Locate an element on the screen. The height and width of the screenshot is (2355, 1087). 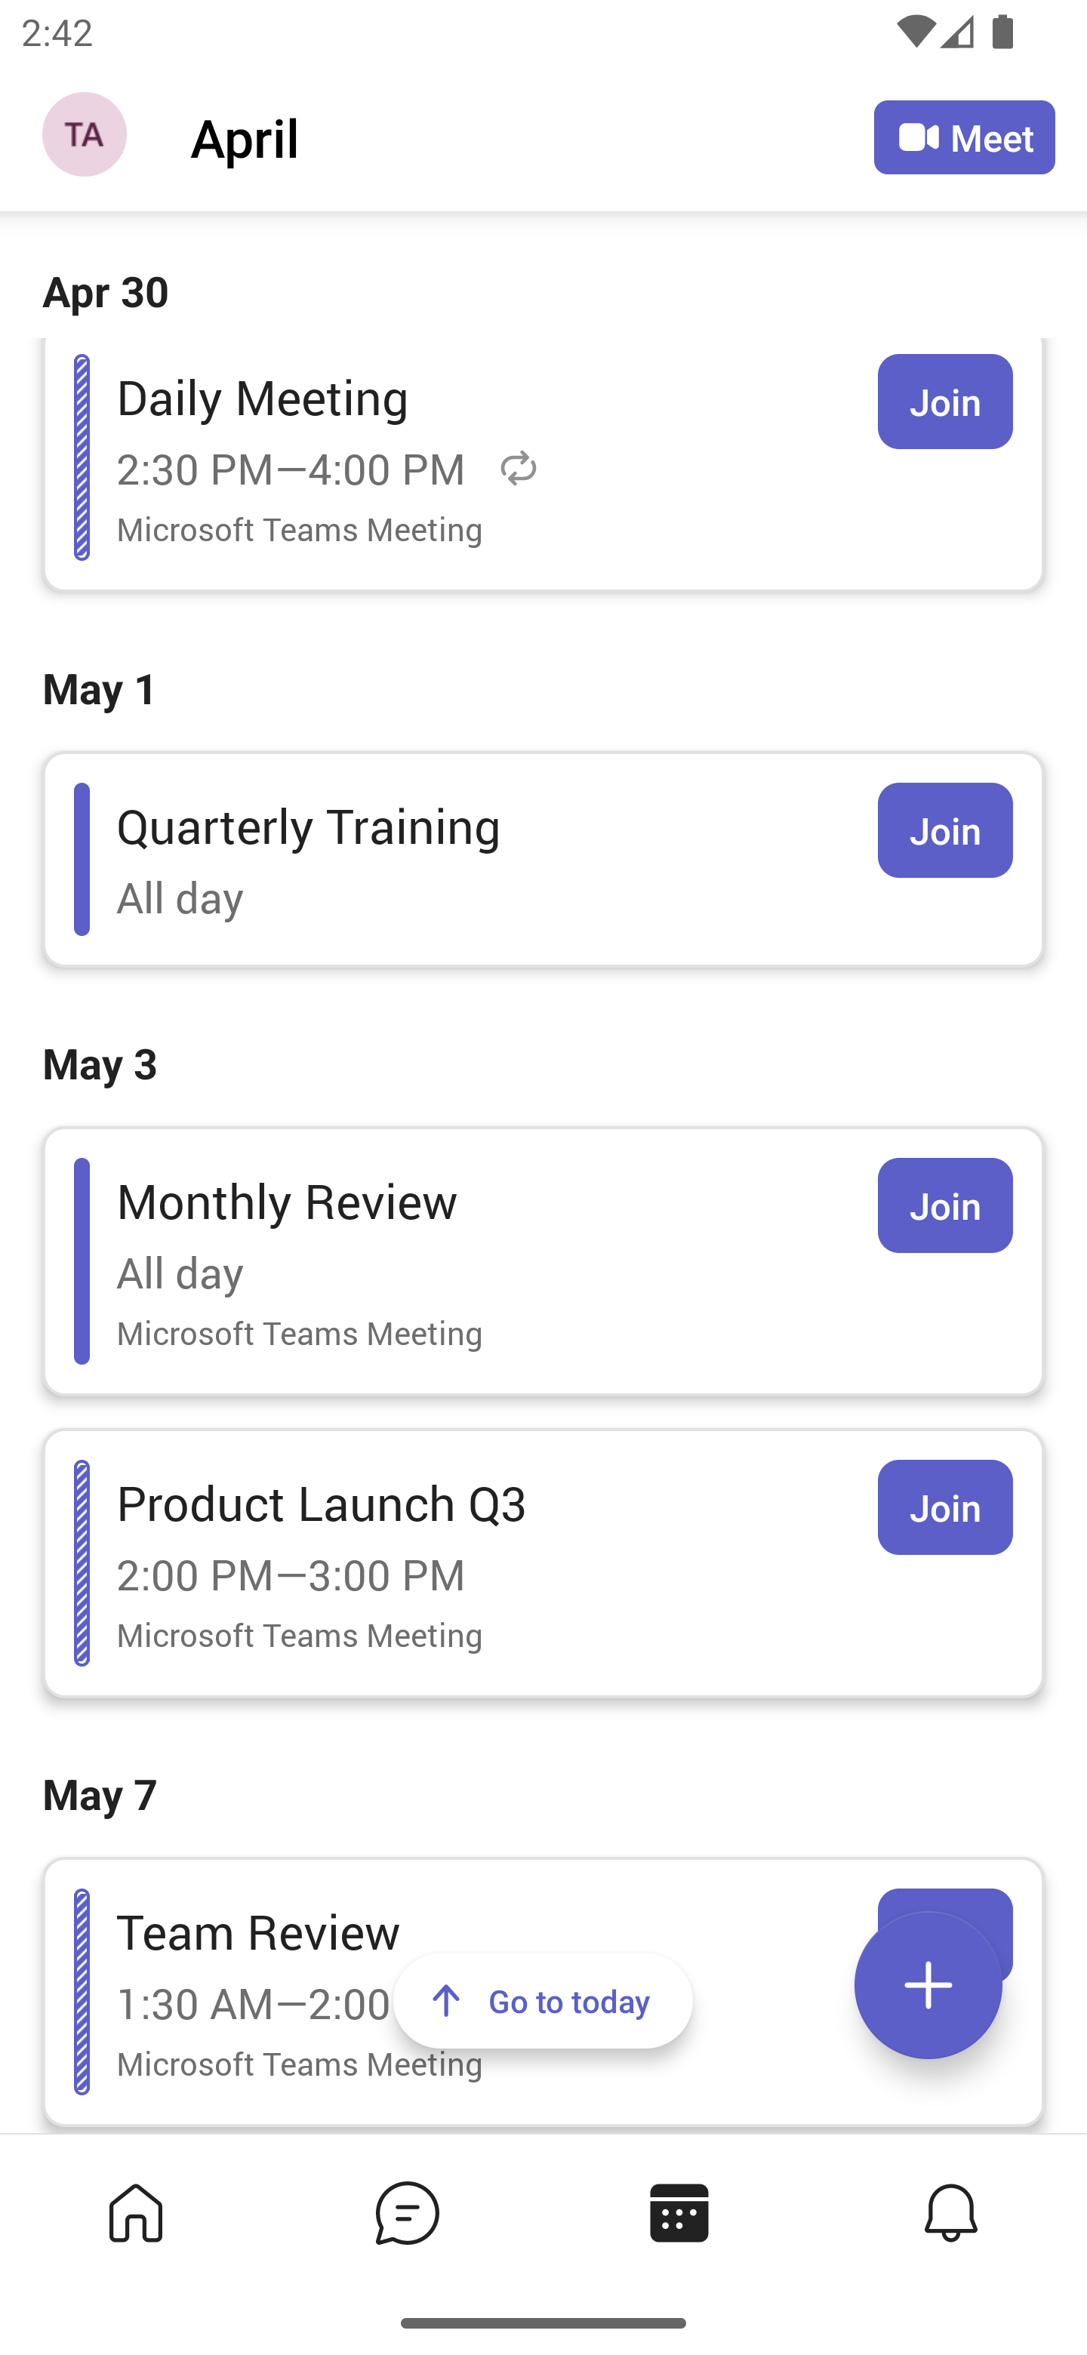
Join is located at coordinates (945, 830).